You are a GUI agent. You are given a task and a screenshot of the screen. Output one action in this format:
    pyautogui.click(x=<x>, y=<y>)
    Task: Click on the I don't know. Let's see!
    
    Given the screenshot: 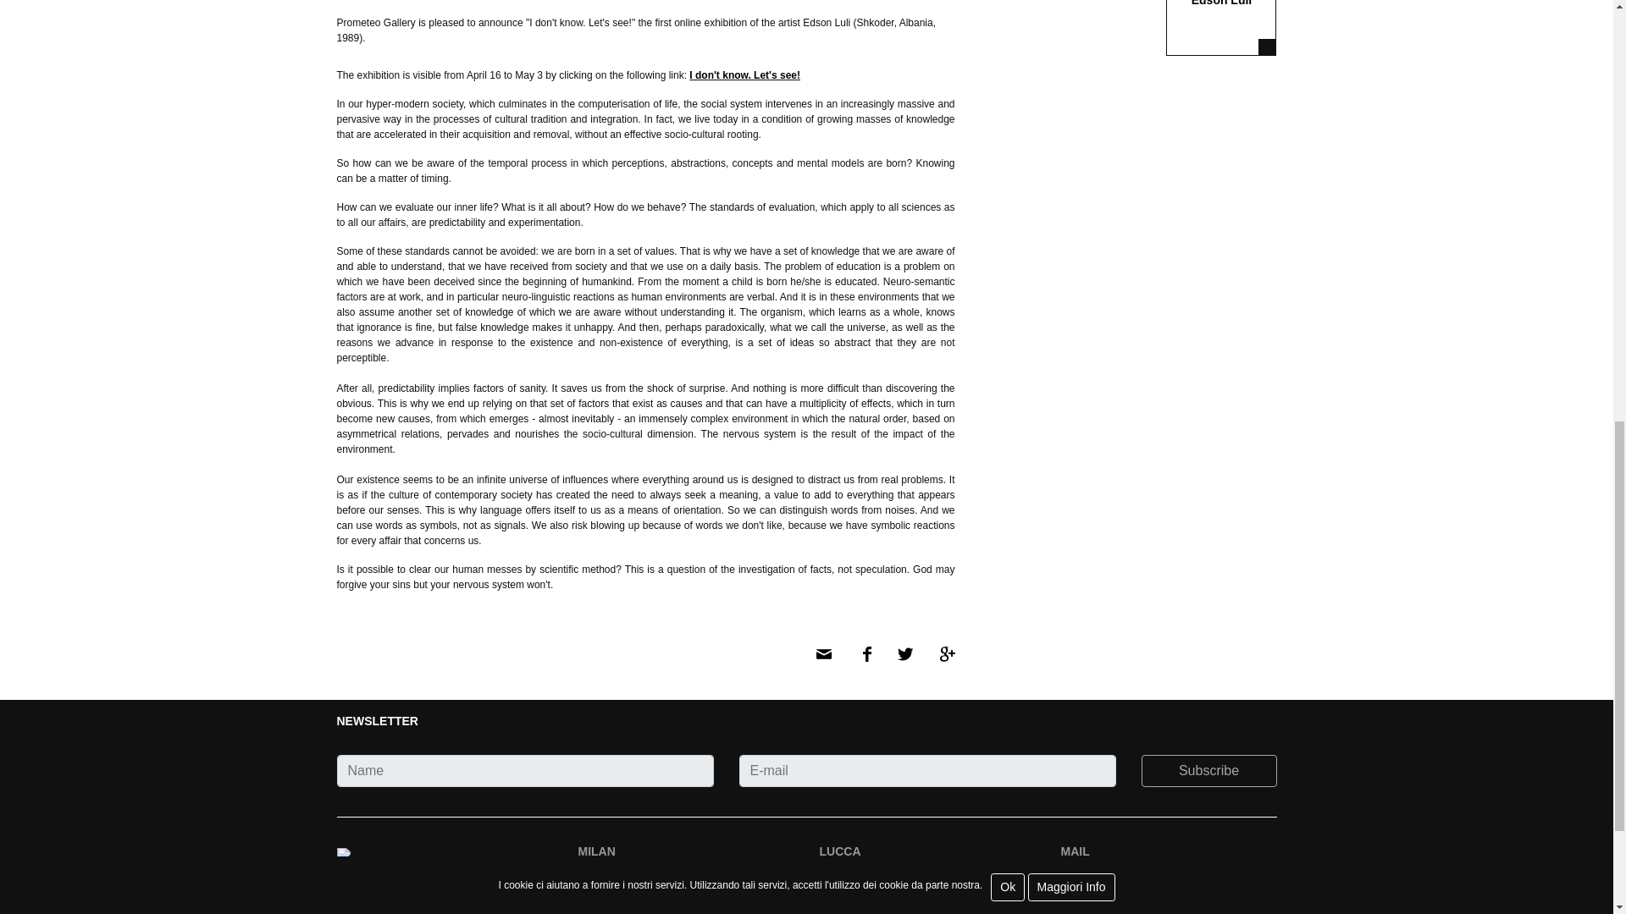 What is the action you would take?
    pyautogui.click(x=744, y=75)
    